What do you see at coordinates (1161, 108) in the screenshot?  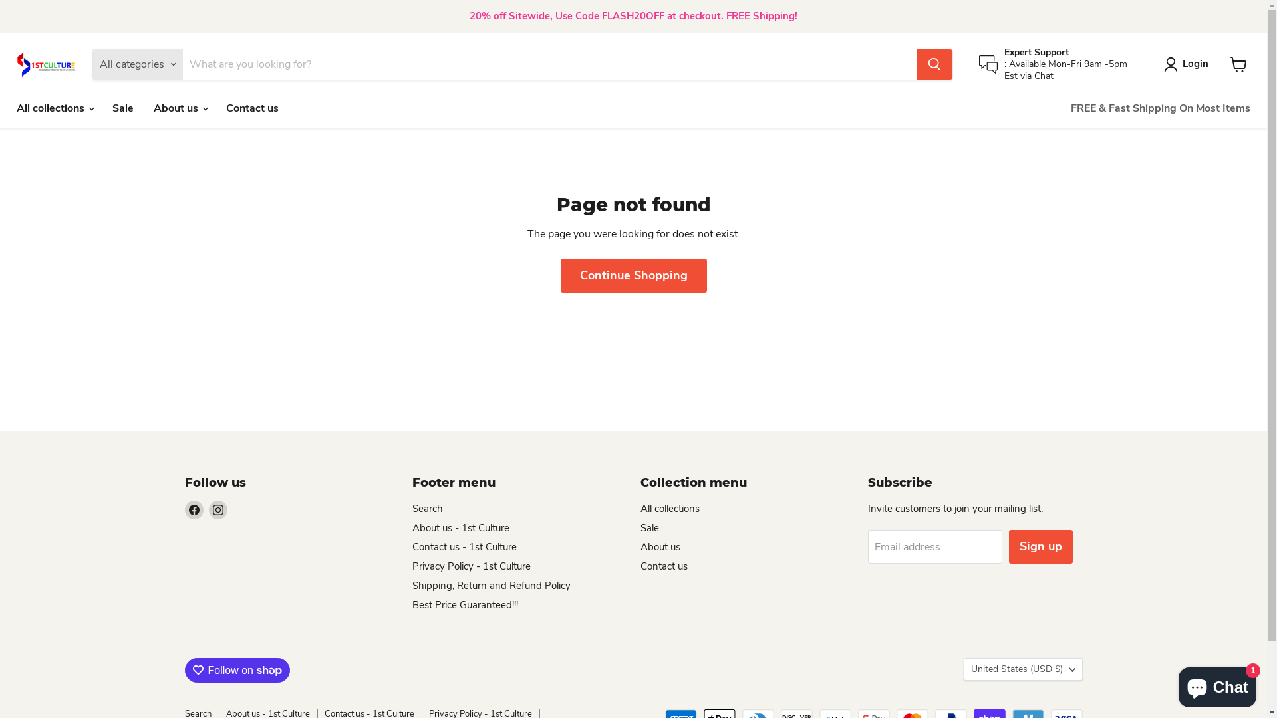 I see `FREE & Fast Shipping On Most Items` at bounding box center [1161, 108].